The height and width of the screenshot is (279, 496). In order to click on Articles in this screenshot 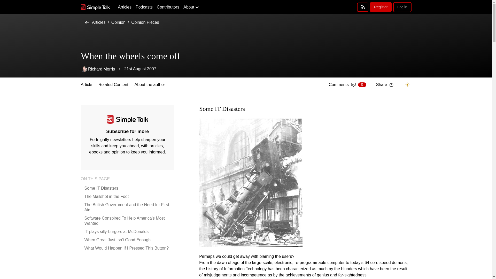, I will do `click(347, 85)`.